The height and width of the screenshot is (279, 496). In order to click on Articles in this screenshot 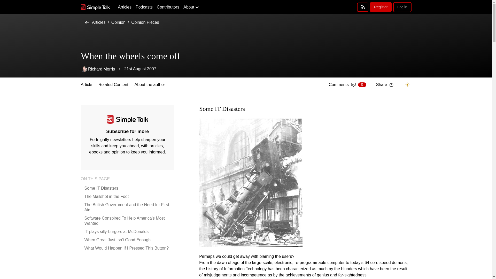, I will do `click(347, 85)`.